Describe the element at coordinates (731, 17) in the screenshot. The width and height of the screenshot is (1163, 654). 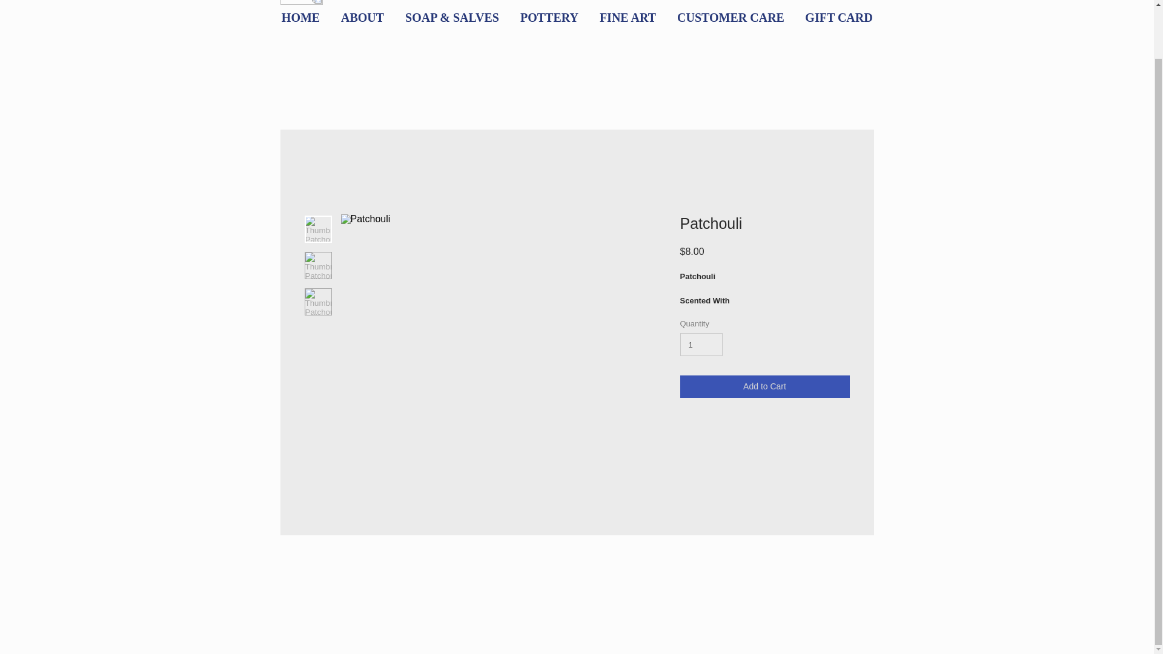
I see `CUSTOMER CARE` at that location.